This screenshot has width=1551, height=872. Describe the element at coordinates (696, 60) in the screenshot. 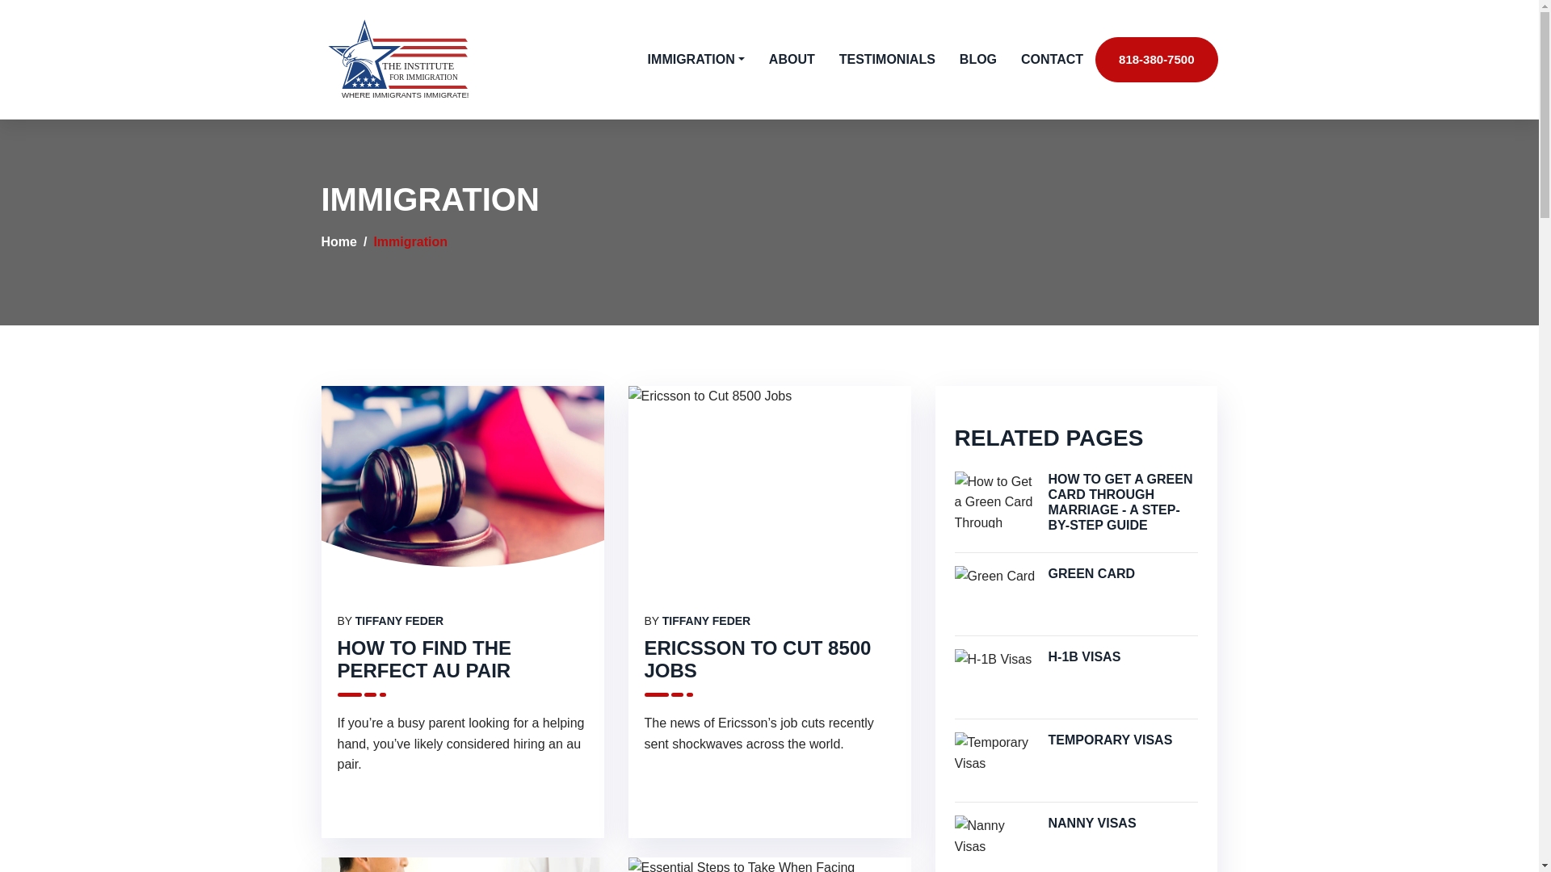

I see `IMMIGRATION` at that location.